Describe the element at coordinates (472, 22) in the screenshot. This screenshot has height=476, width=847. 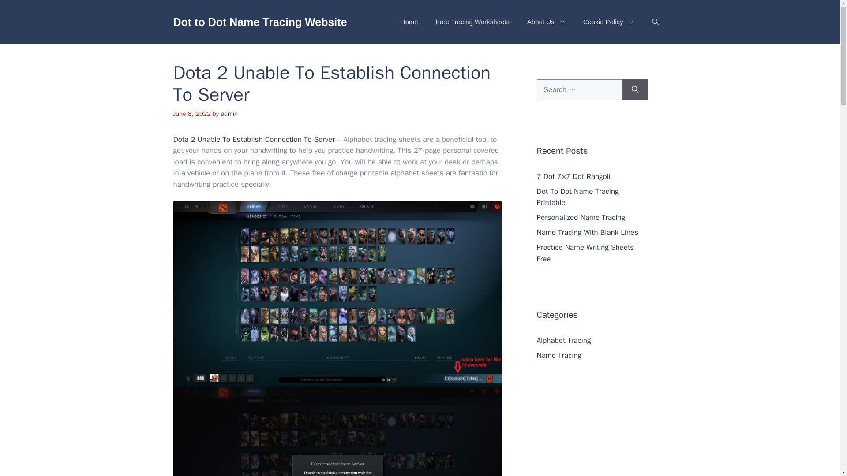
I see `Free Tracing Worksheets` at that location.